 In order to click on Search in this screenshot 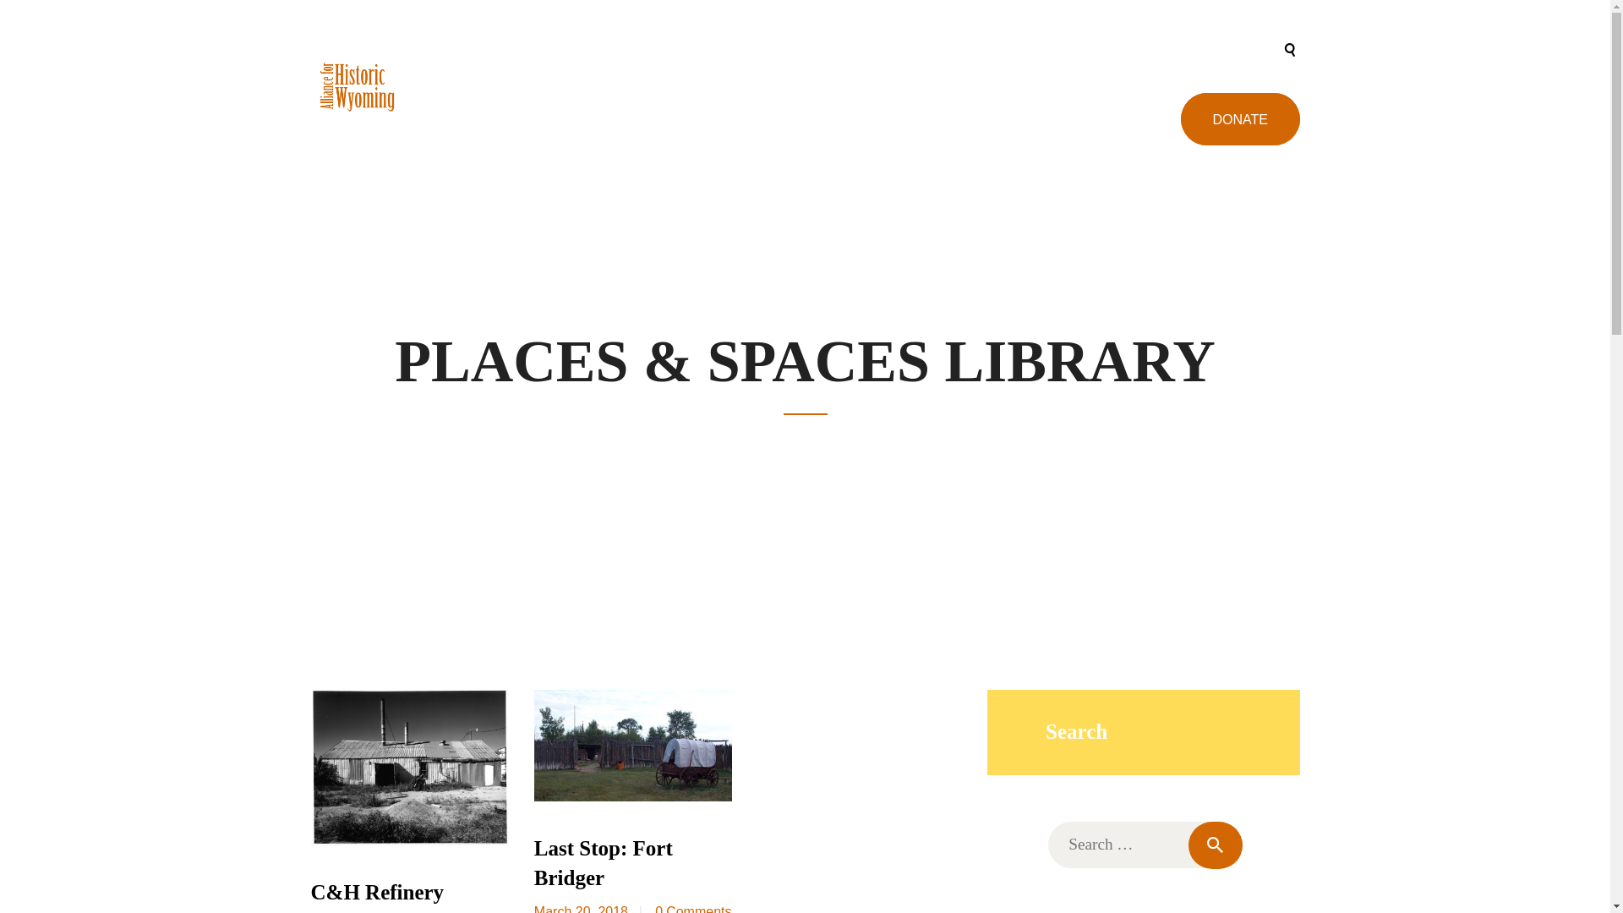, I will do `click(1216, 845)`.